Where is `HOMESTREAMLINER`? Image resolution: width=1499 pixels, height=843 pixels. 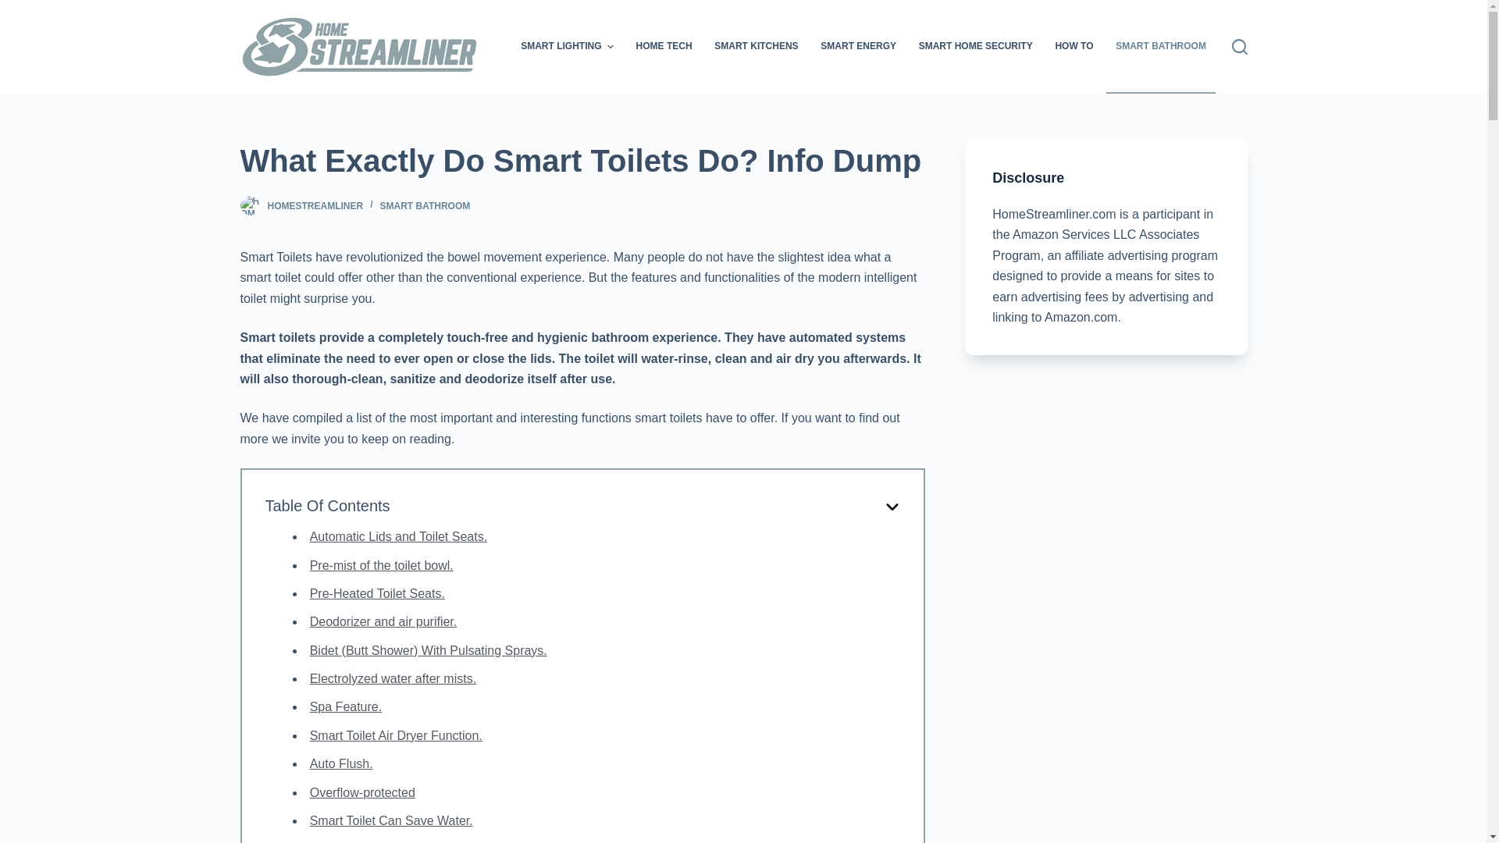 HOMESTREAMLINER is located at coordinates (314, 206).